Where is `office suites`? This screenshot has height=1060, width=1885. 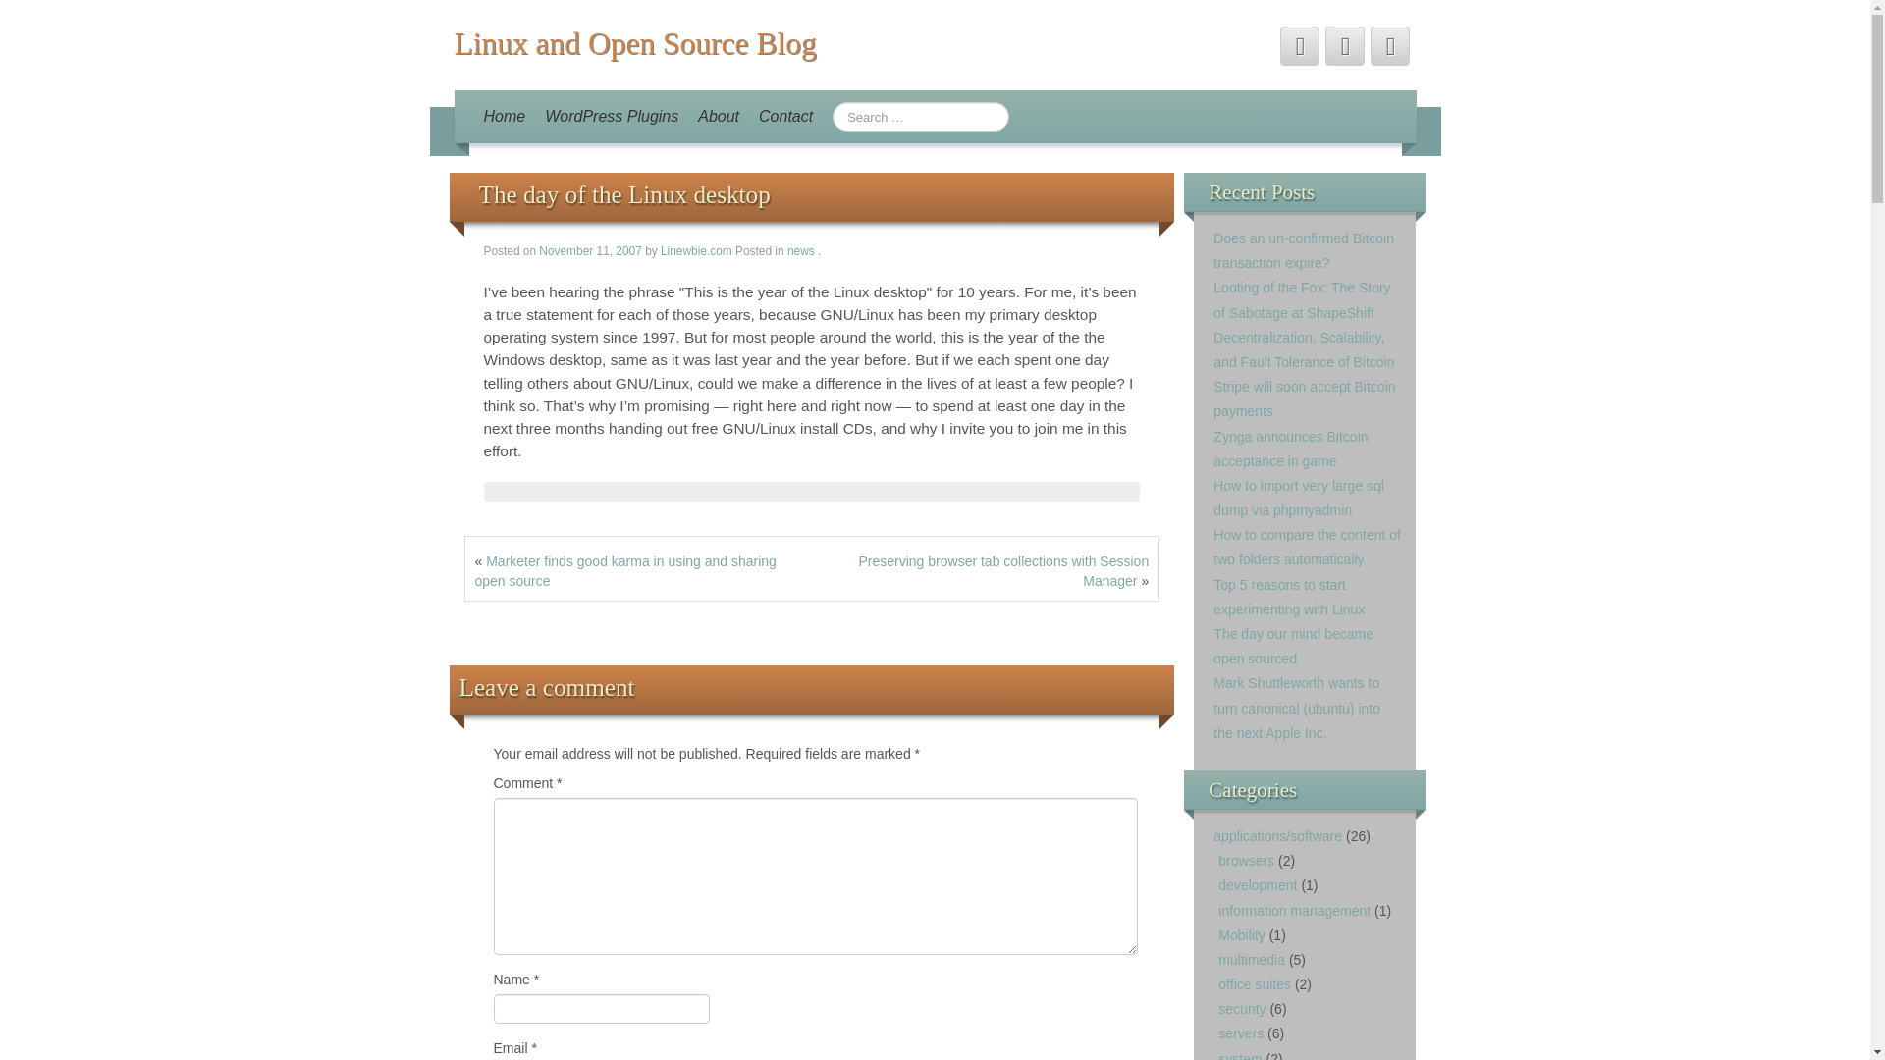 office suites is located at coordinates (1255, 983).